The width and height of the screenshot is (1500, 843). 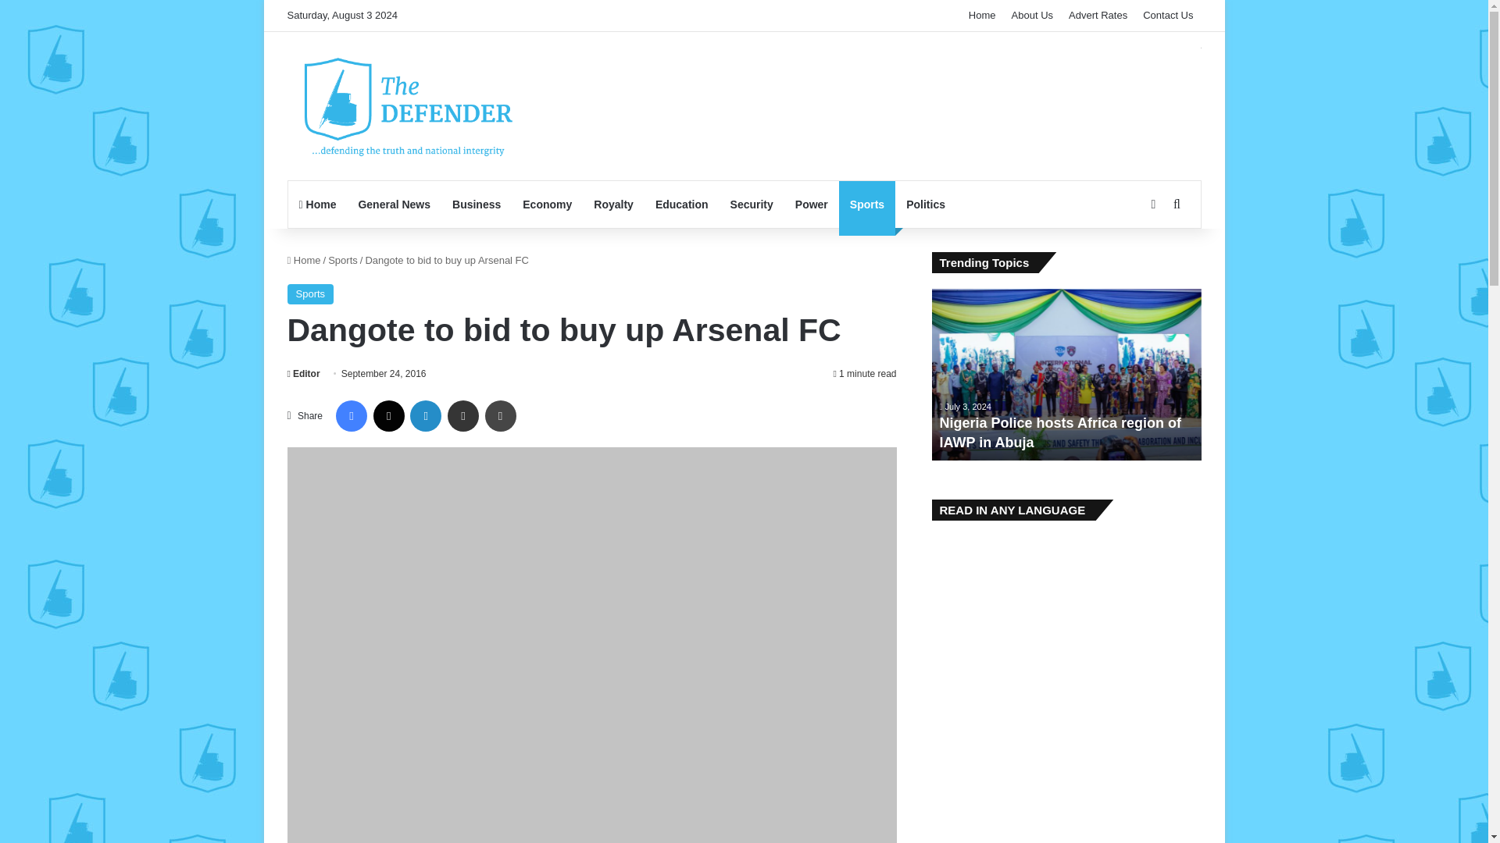 What do you see at coordinates (425, 415) in the screenshot?
I see `LinkedIn` at bounding box center [425, 415].